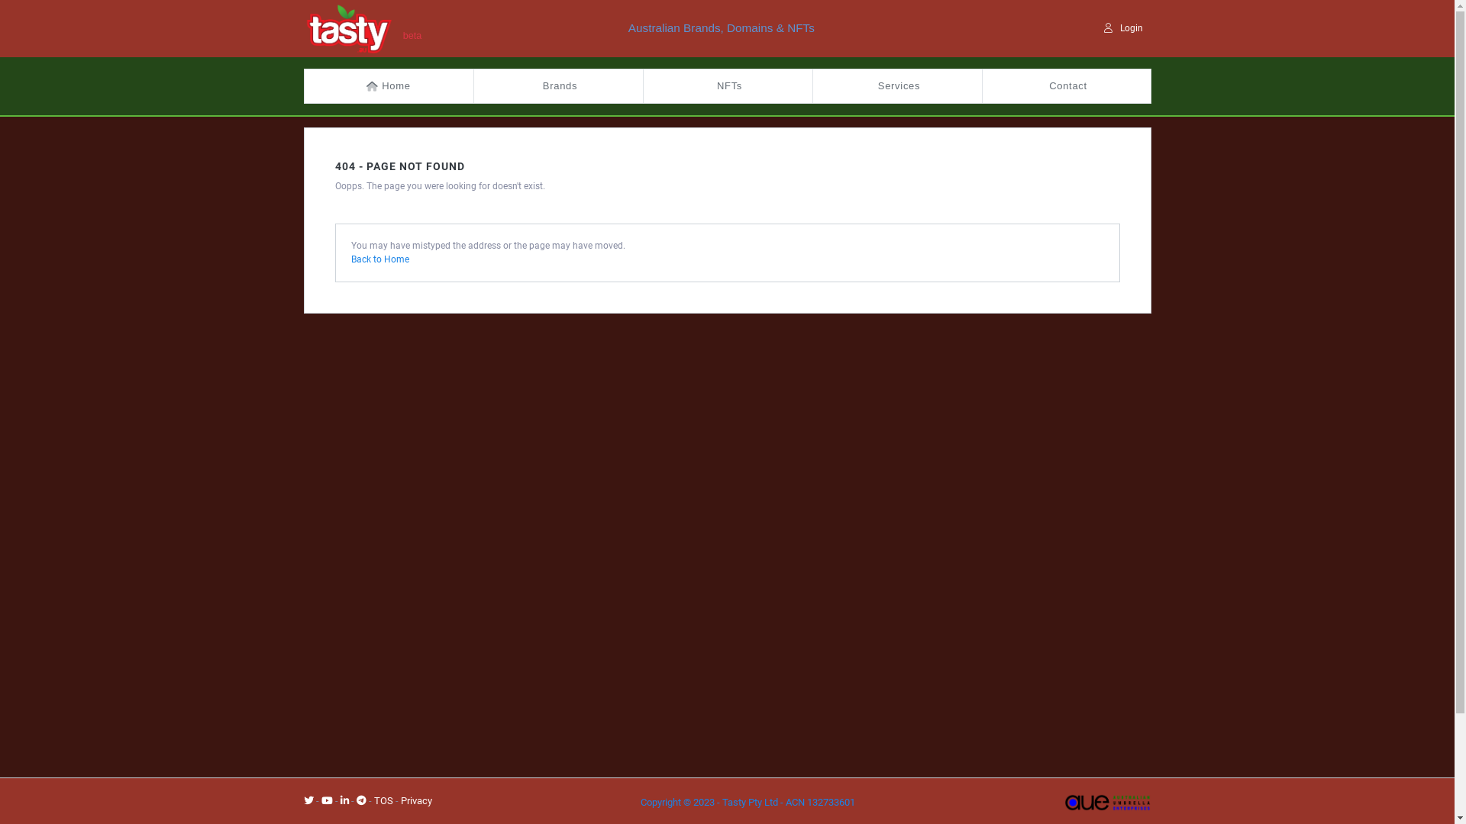 The height and width of the screenshot is (824, 1466). I want to click on Services, so click(897, 86).